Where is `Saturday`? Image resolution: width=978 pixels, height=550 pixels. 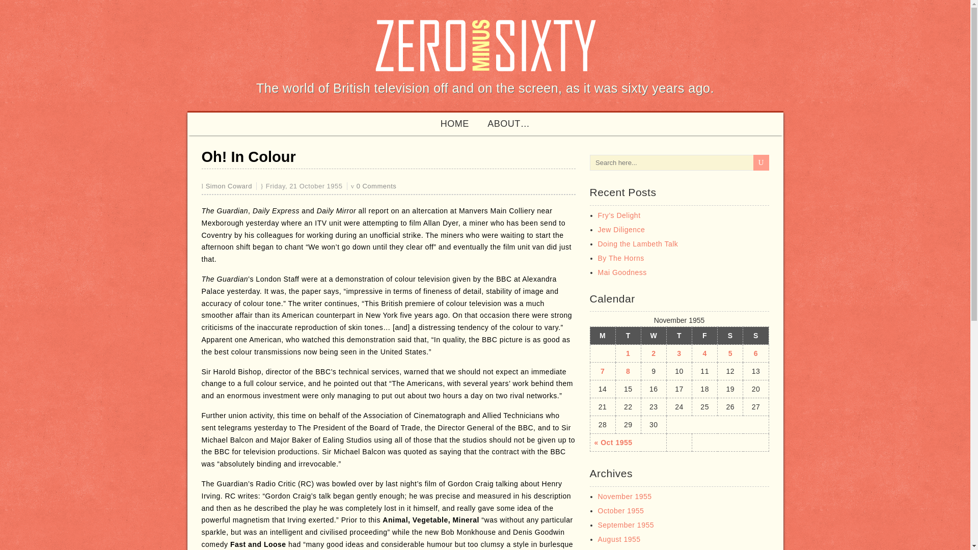
Saturday is located at coordinates (730, 336).